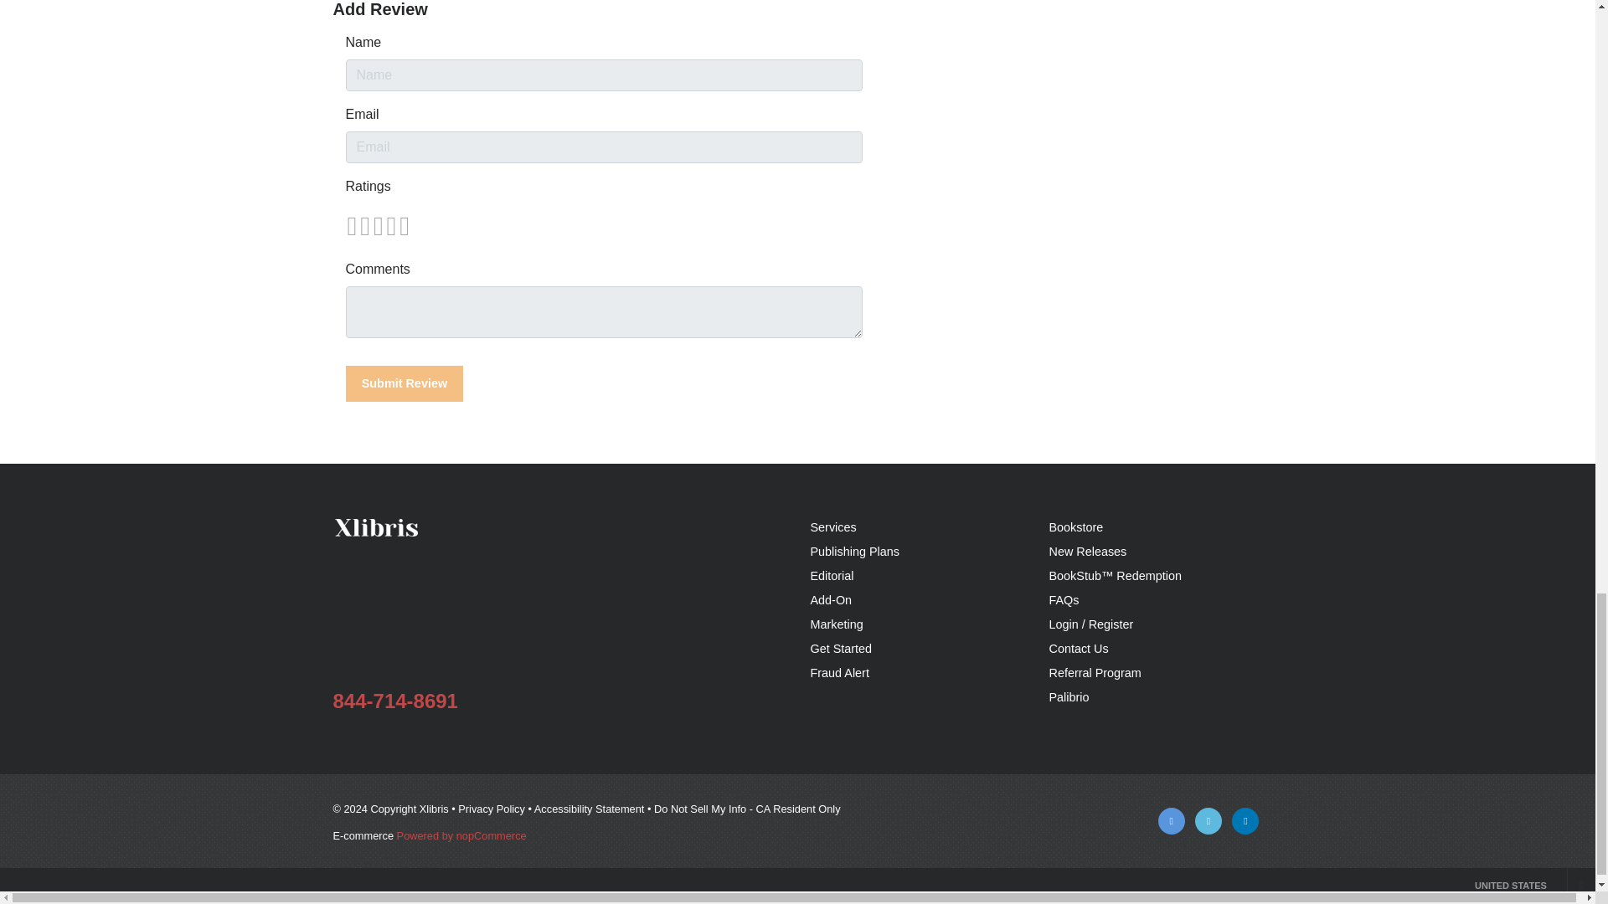 The width and height of the screenshot is (1608, 904). Describe the element at coordinates (404, 383) in the screenshot. I see `Submit Review` at that location.